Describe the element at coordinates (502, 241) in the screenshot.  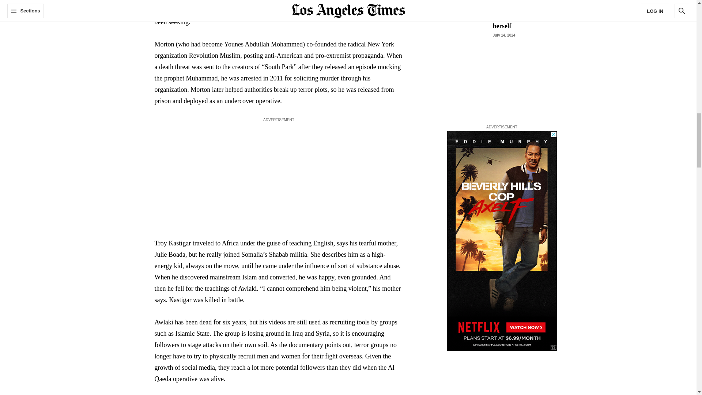
I see `3rd party ad content` at that location.